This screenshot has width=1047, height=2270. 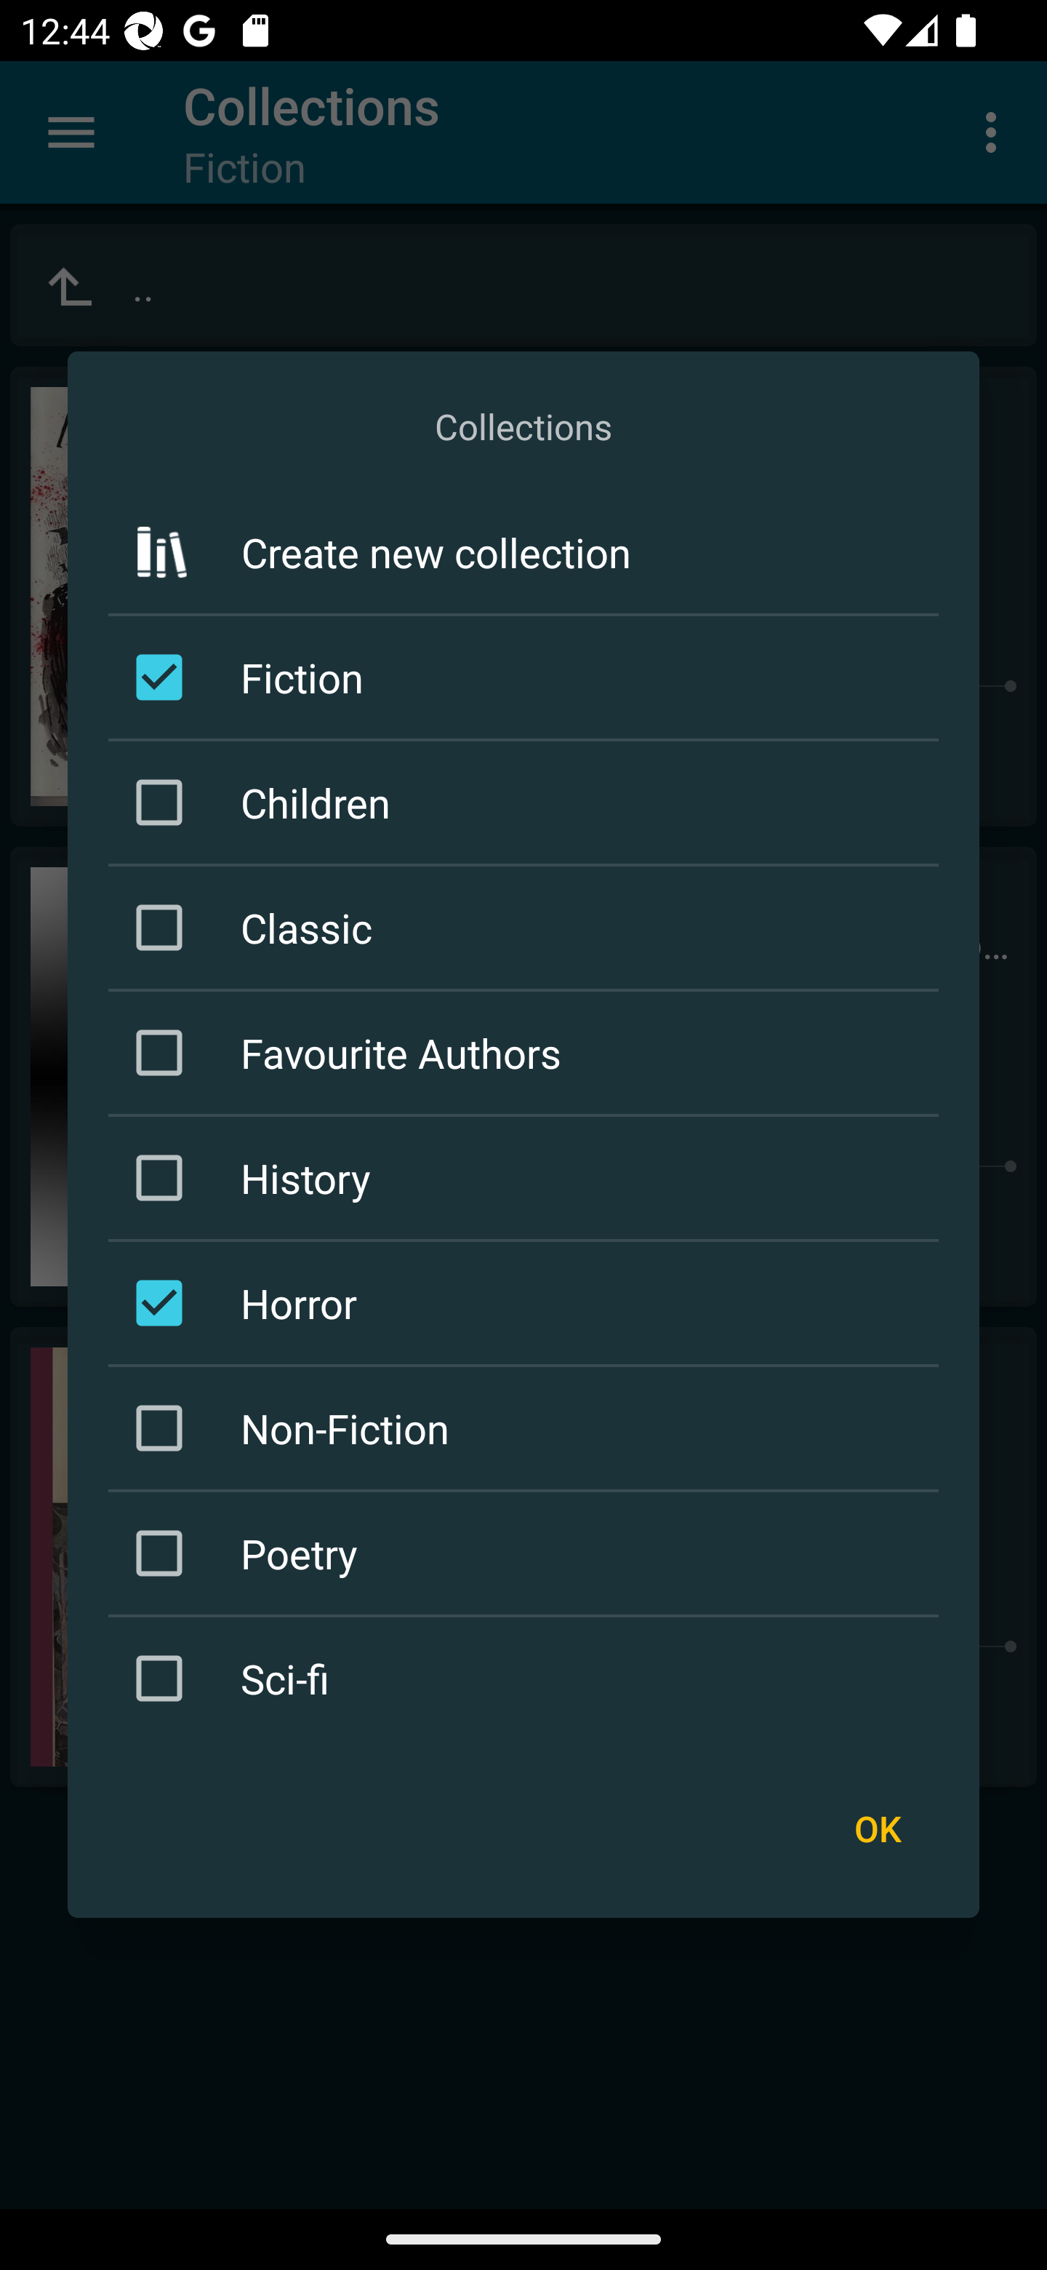 I want to click on Favourite Authors, so click(x=528, y=1053).